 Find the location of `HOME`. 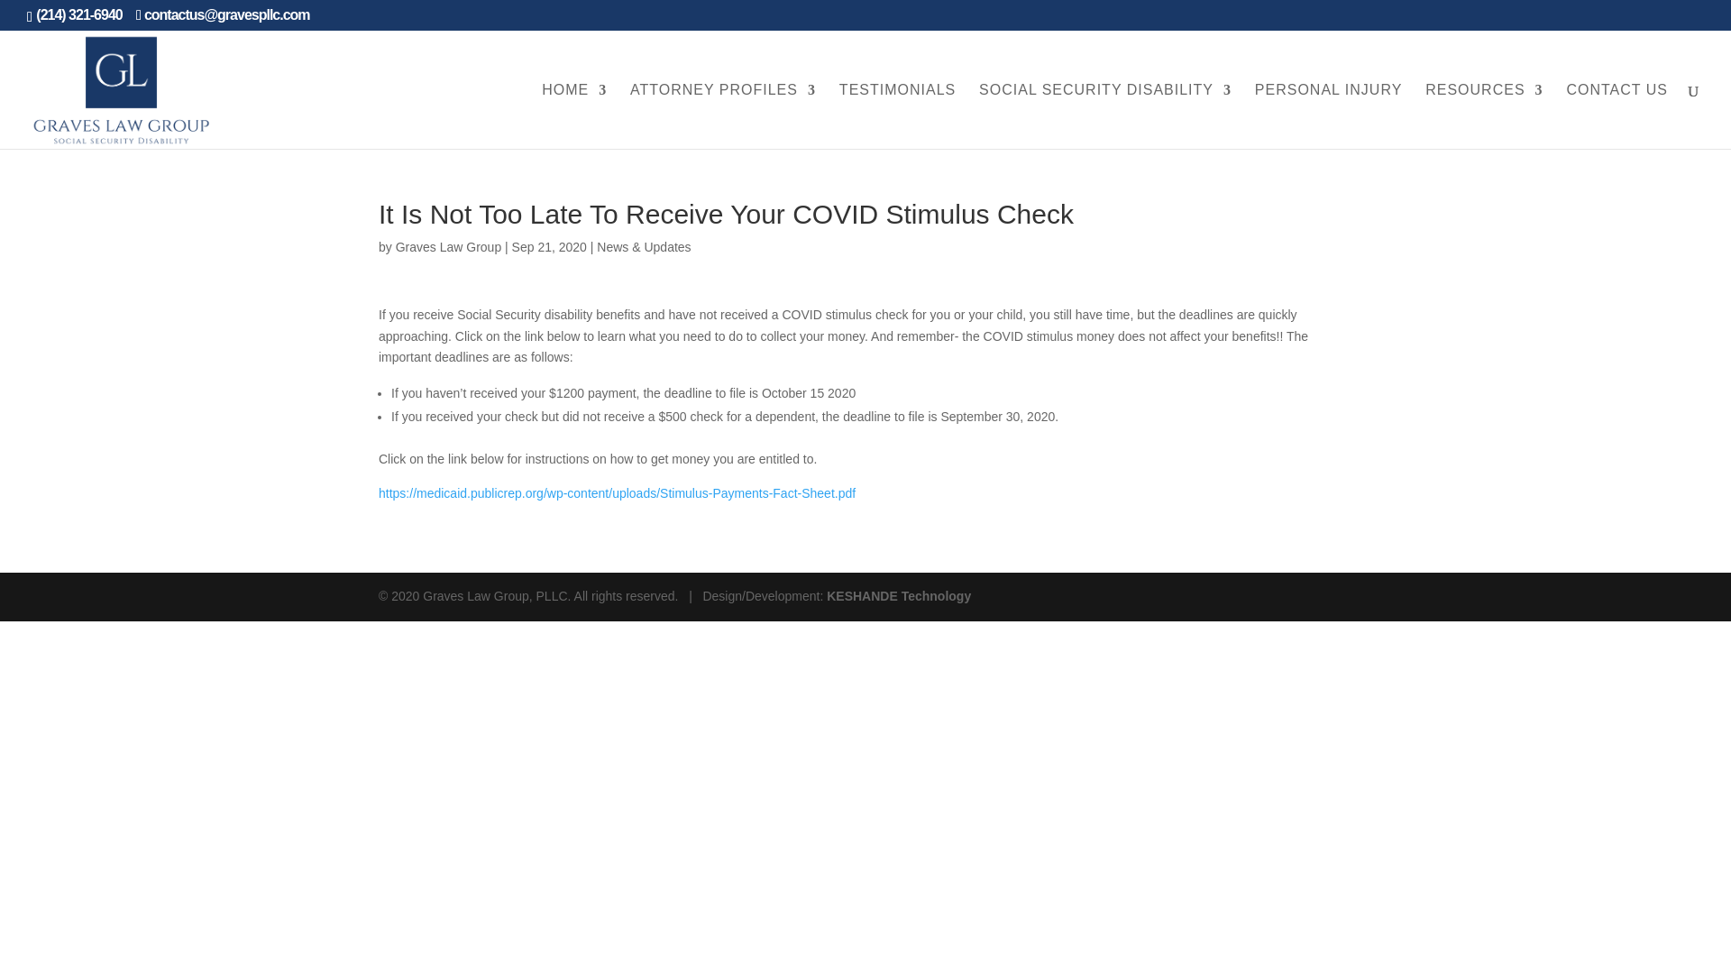

HOME is located at coordinates (573, 115).